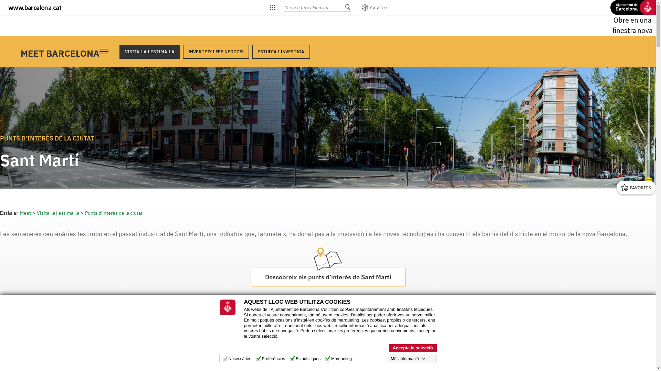 This screenshot has width=661, height=371. Describe the element at coordinates (28, 213) in the screenshot. I see `Meet` at that location.